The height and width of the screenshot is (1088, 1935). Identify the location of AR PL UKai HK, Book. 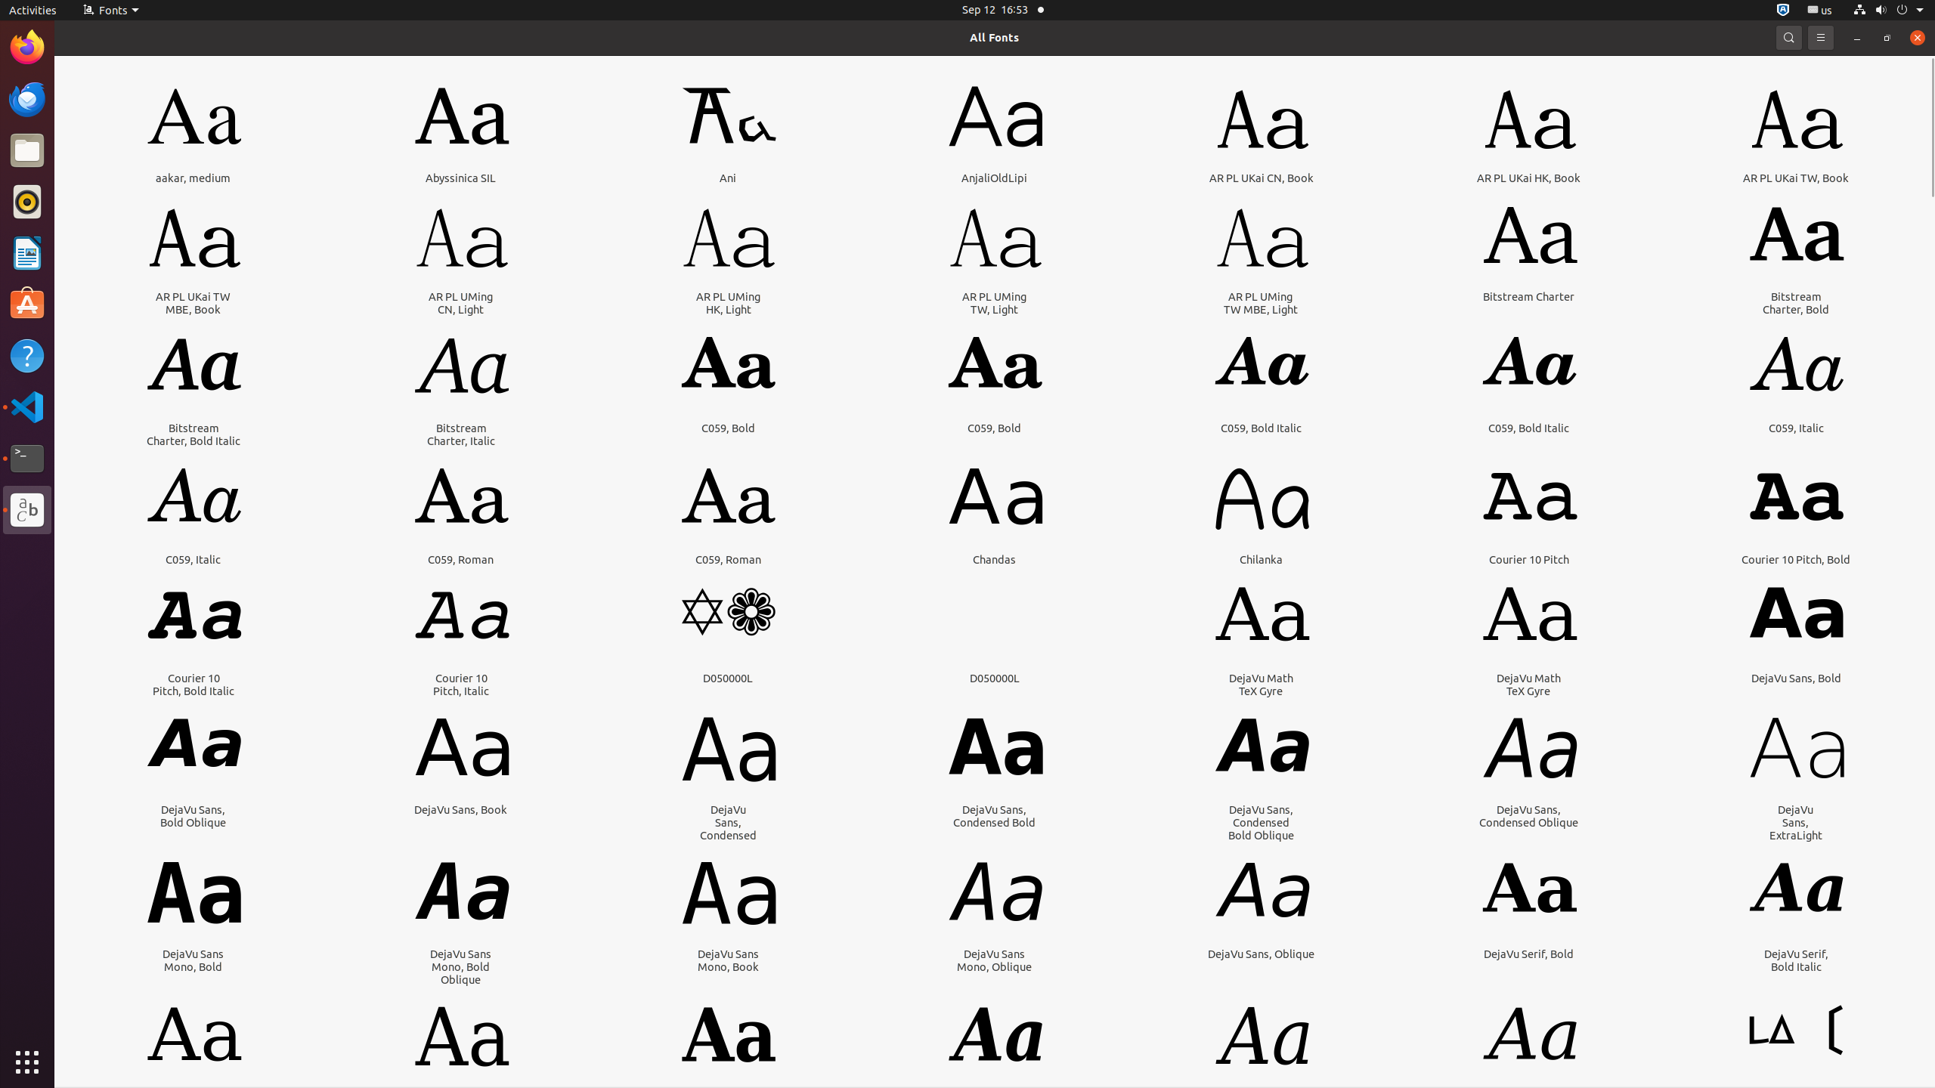
(1528, 178).